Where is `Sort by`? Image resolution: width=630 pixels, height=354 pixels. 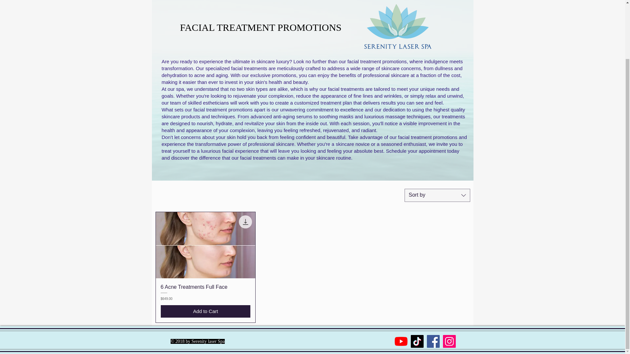
Sort by is located at coordinates (437, 195).